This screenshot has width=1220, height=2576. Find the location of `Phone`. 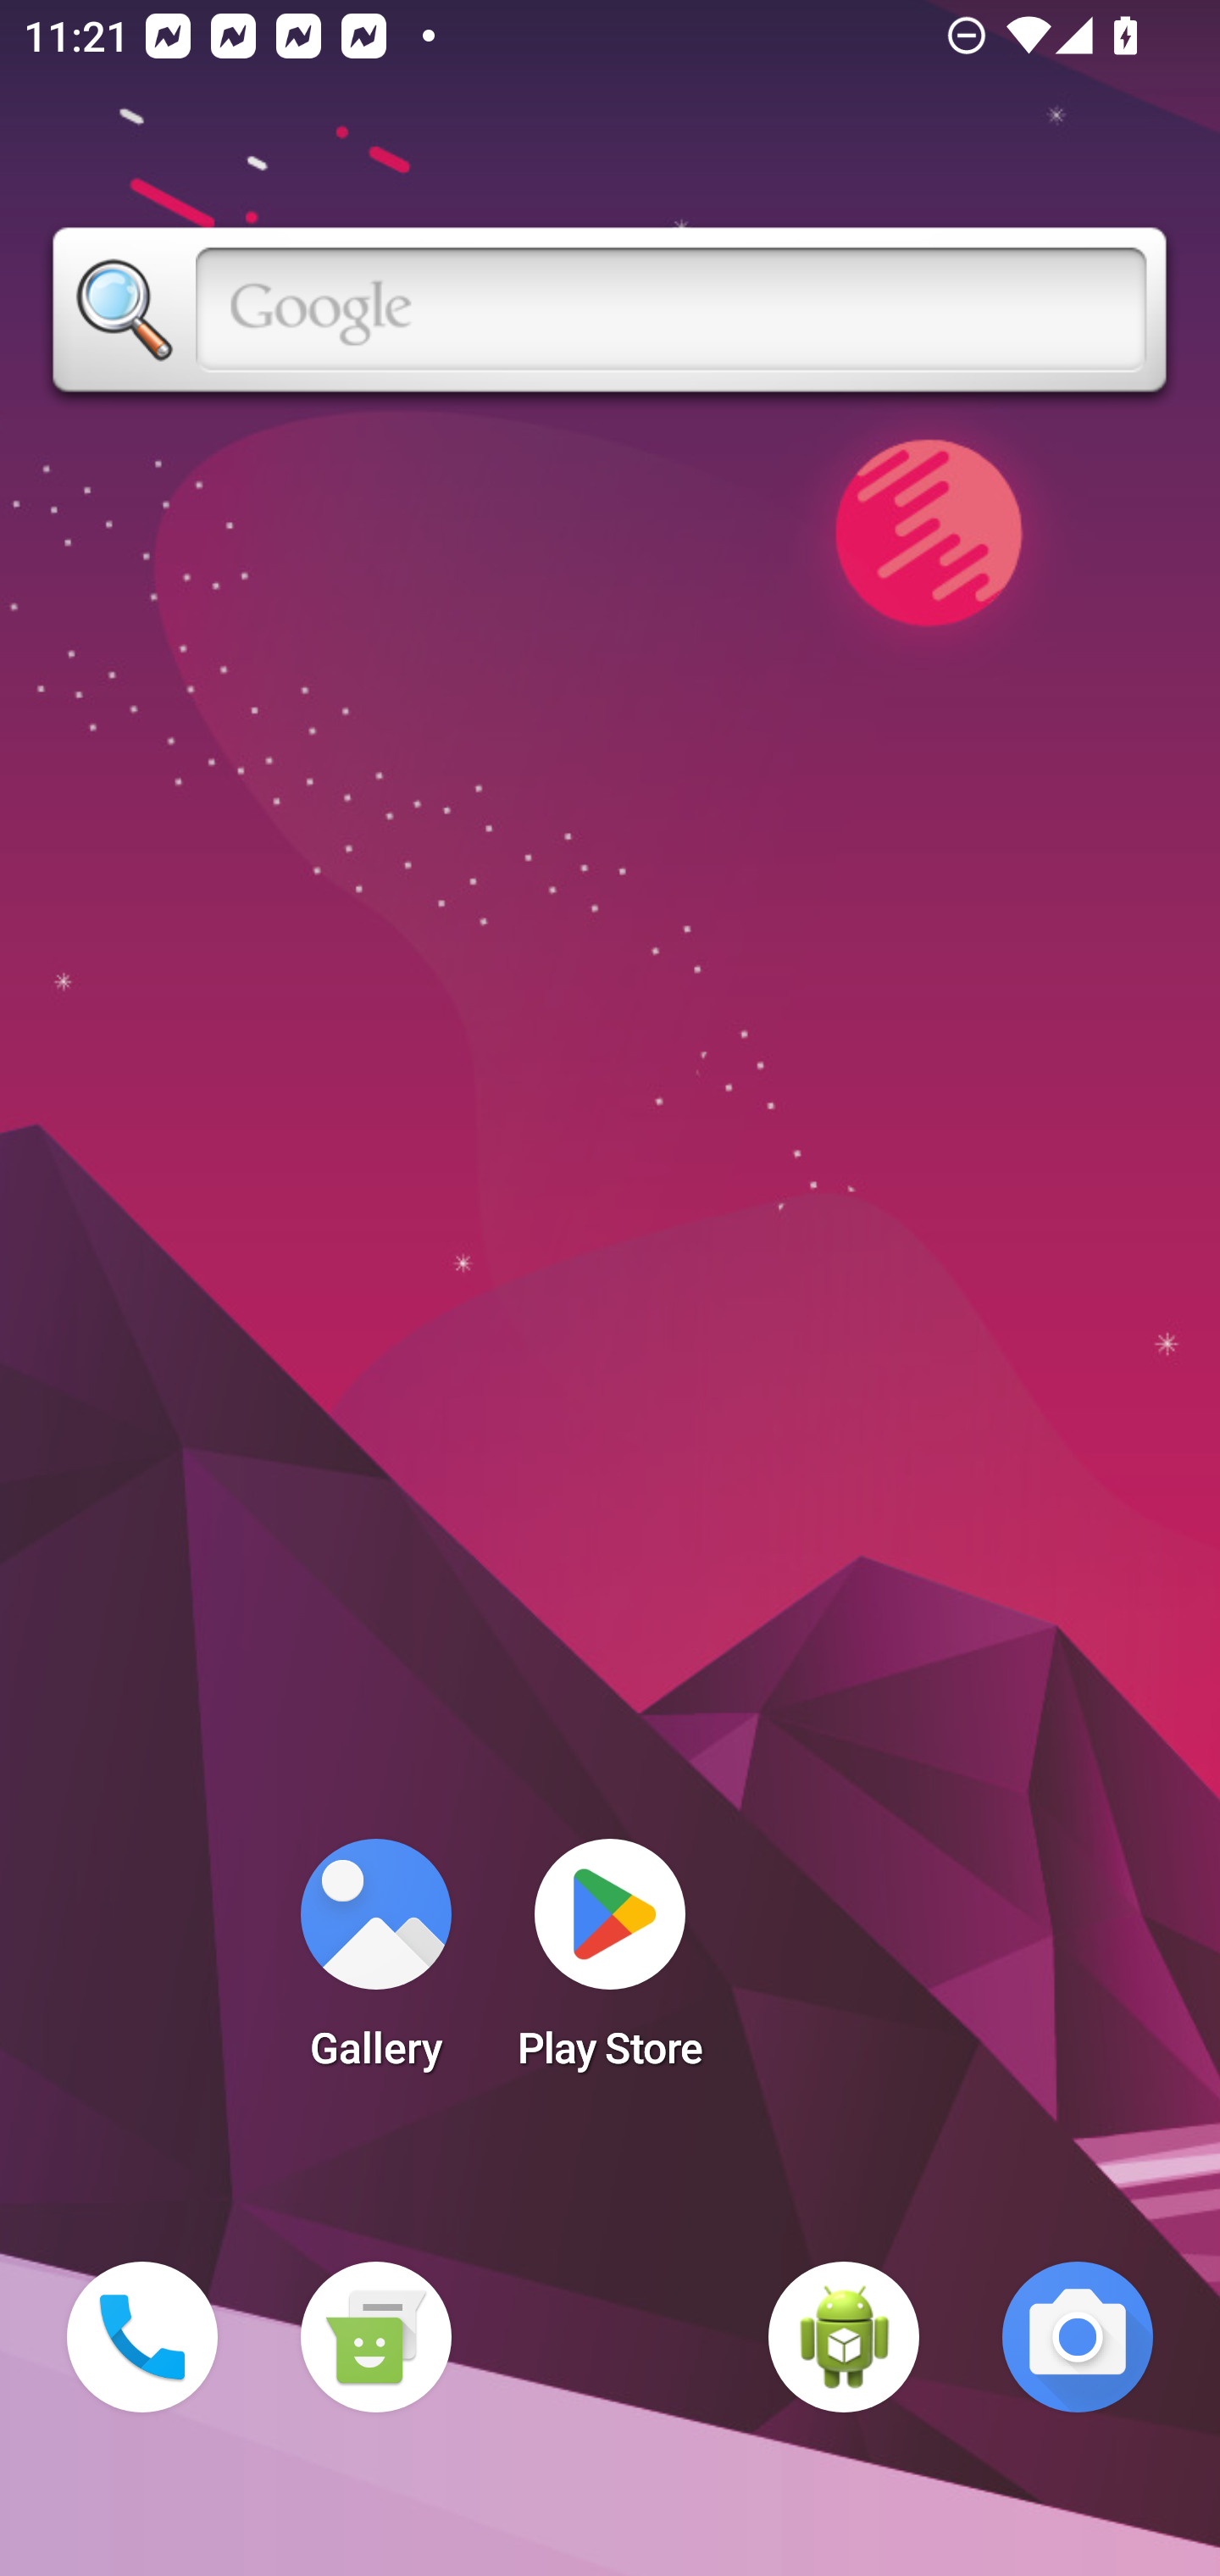

Phone is located at coordinates (142, 2337).